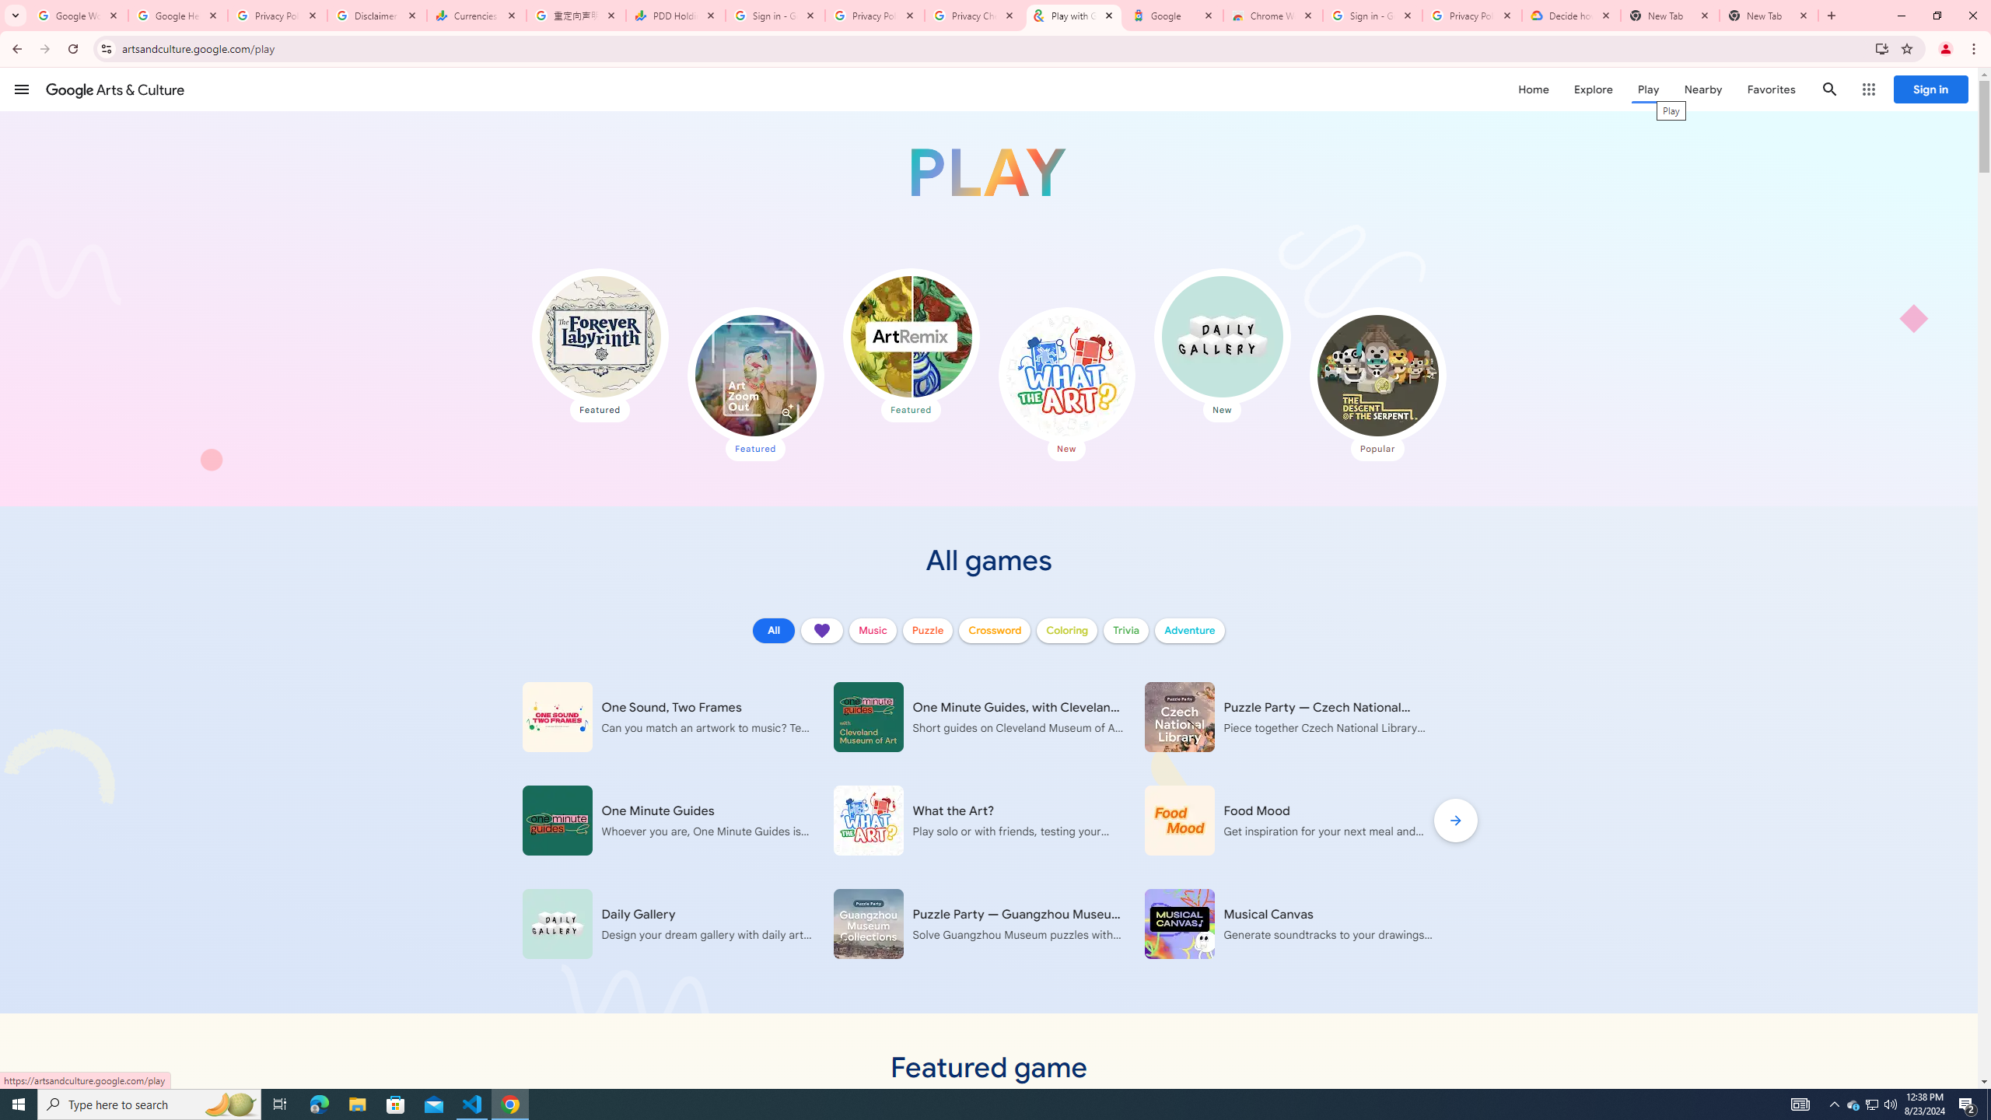 This screenshot has height=1120, width=1991. What do you see at coordinates (1882, 48) in the screenshot?
I see `Install Google Arts & Culture` at bounding box center [1882, 48].